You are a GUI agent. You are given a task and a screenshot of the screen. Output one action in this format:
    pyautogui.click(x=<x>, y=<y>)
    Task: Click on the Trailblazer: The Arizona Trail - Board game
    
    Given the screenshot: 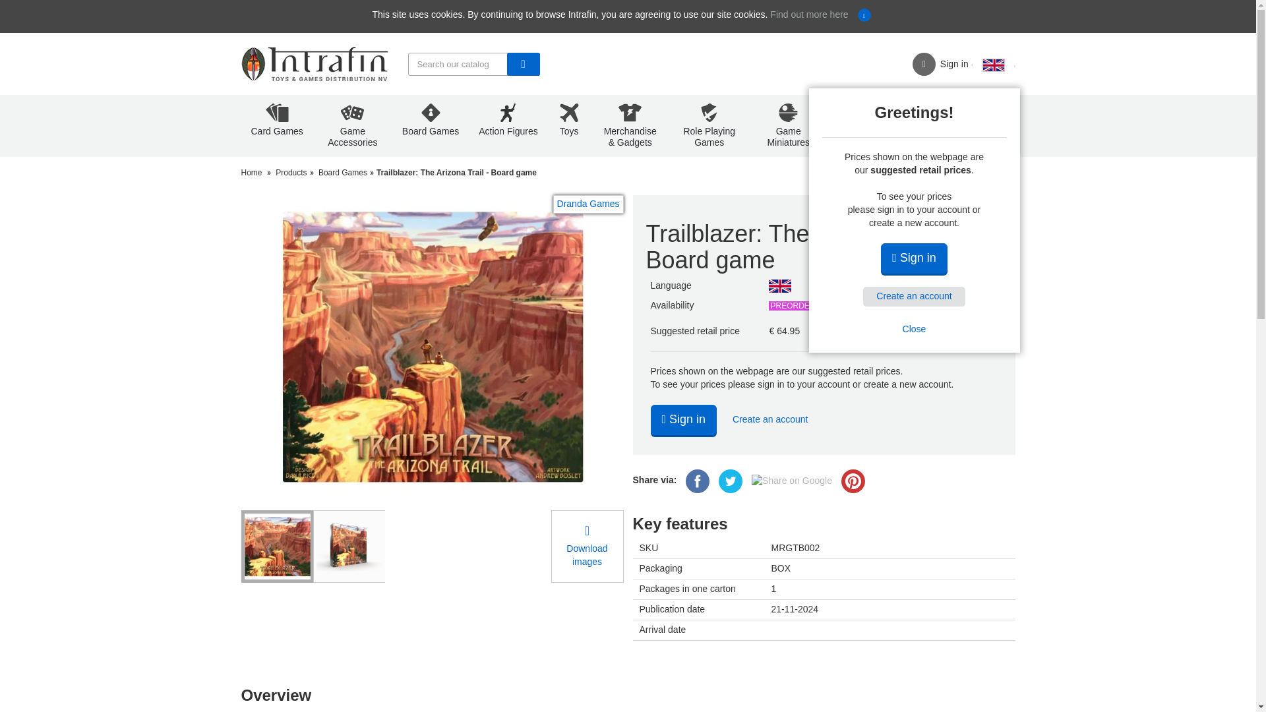 What is the action you would take?
    pyautogui.click(x=278, y=547)
    